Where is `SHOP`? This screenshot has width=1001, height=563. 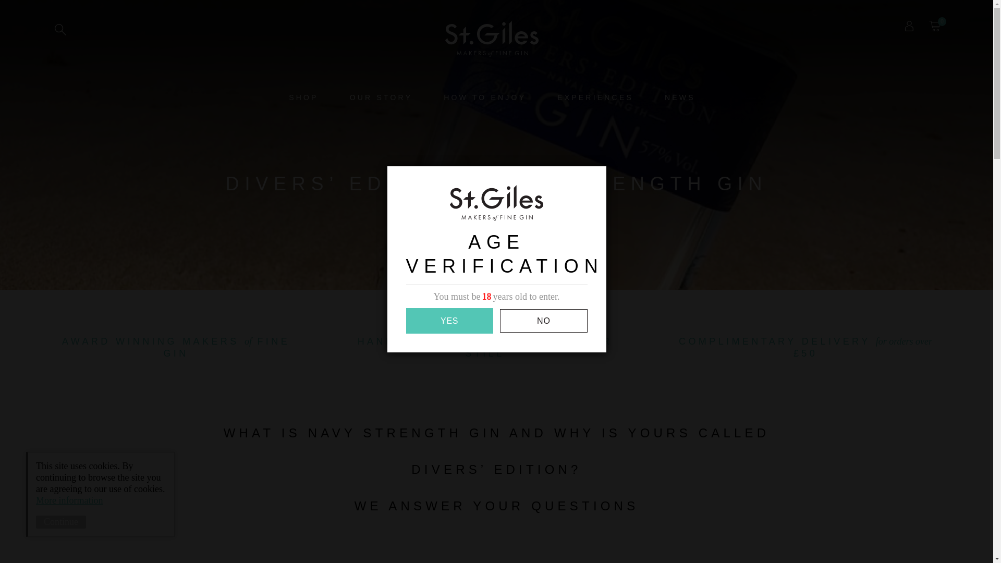 SHOP is located at coordinates (303, 97).